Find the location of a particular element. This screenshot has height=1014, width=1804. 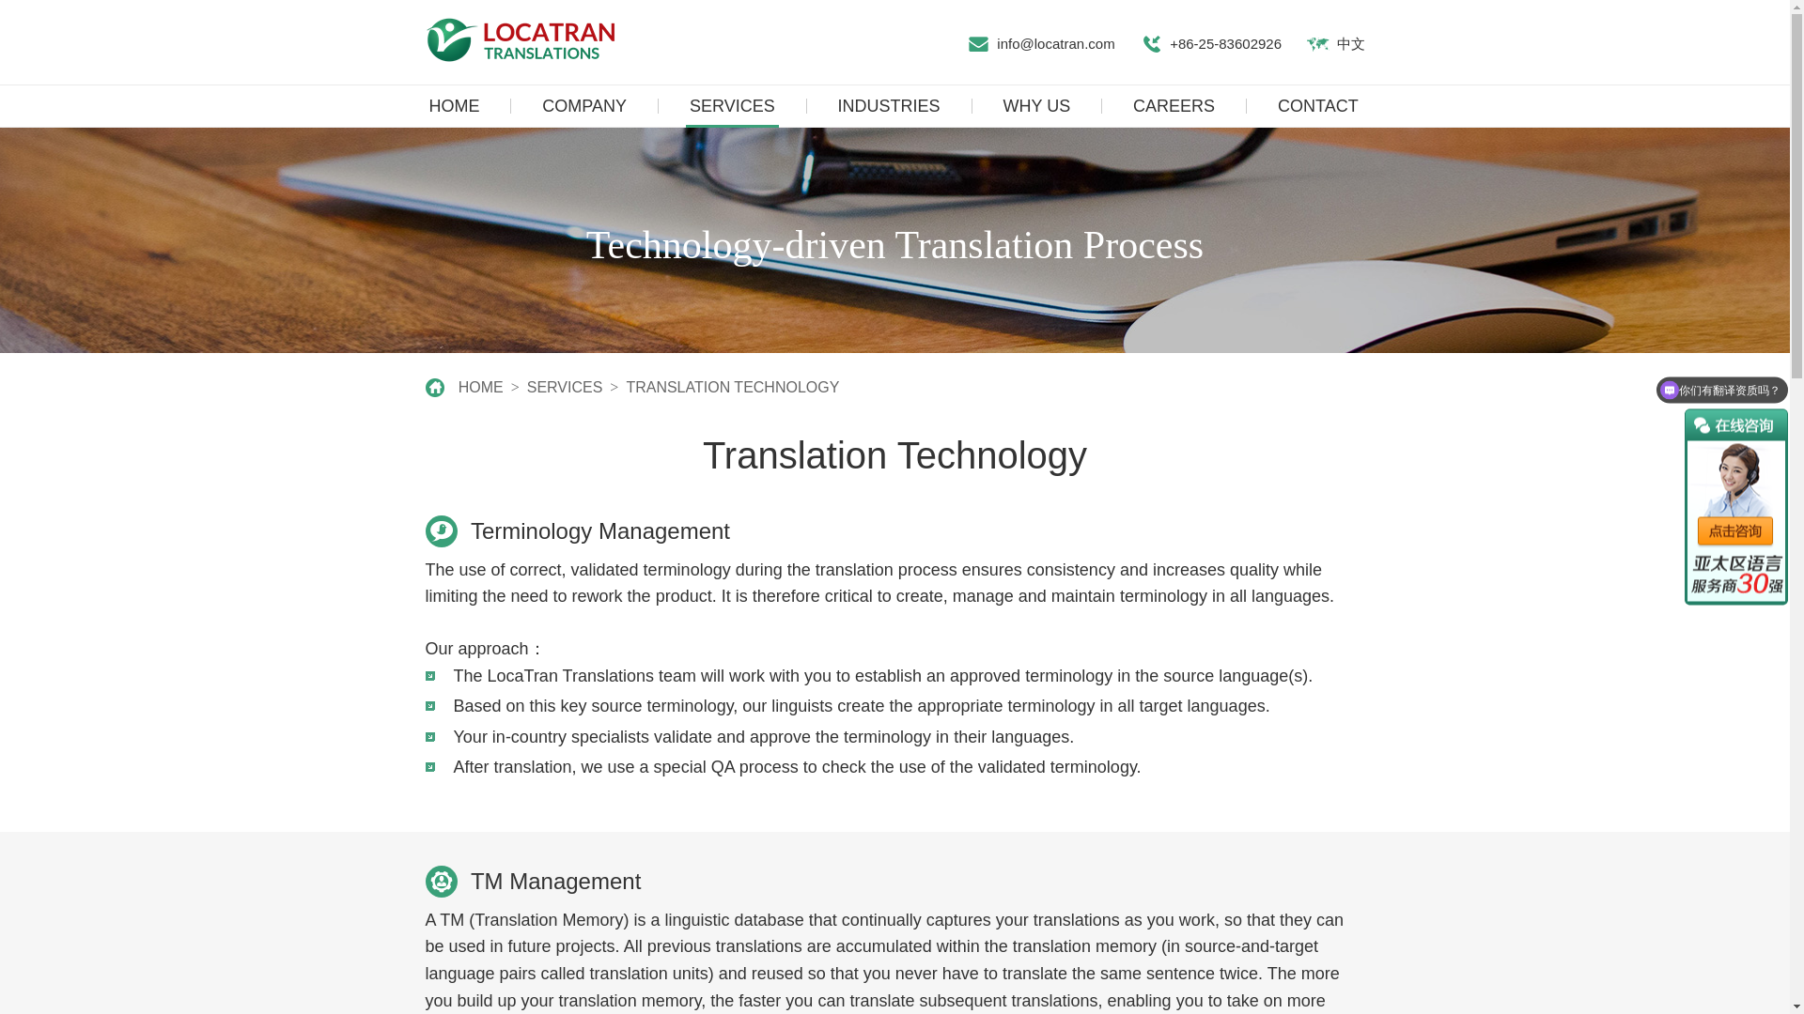

SERVICES is located at coordinates (564, 387).